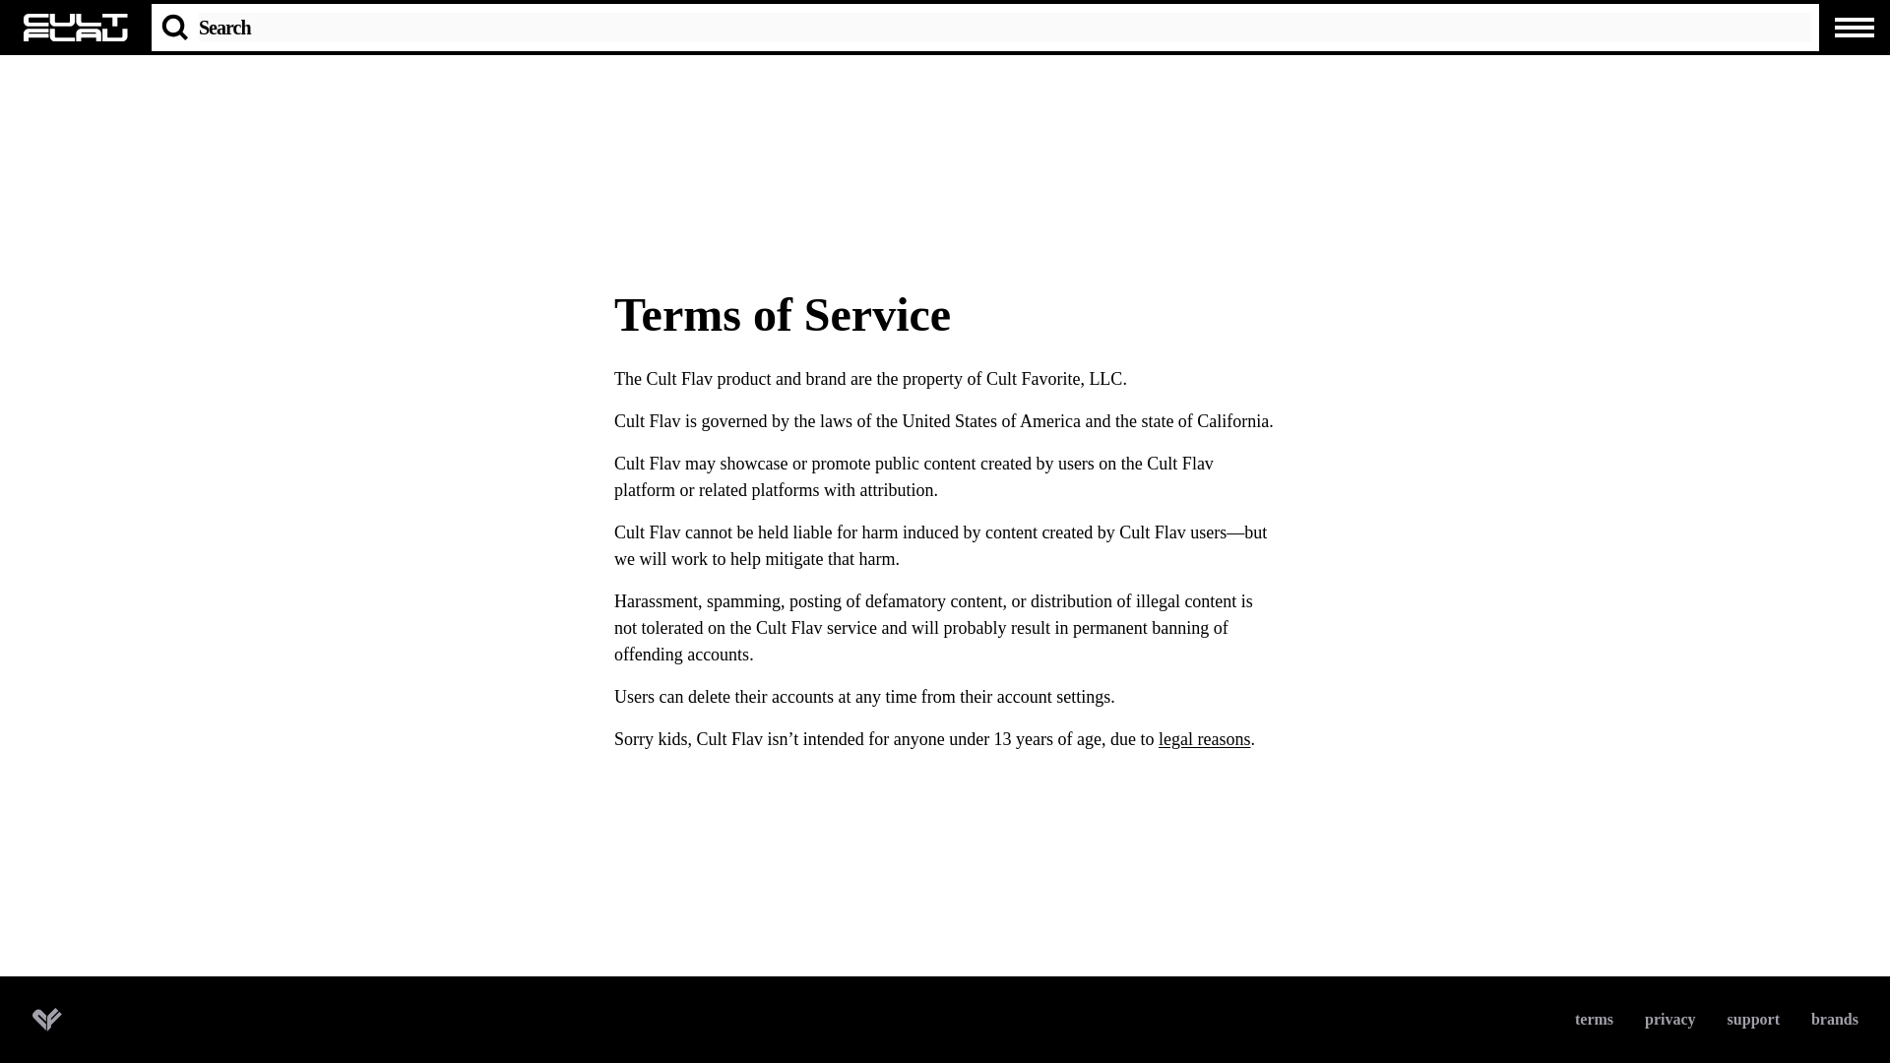 Image resolution: width=1890 pixels, height=1063 pixels. Describe the element at coordinates (1753, 1019) in the screenshot. I see `support` at that location.